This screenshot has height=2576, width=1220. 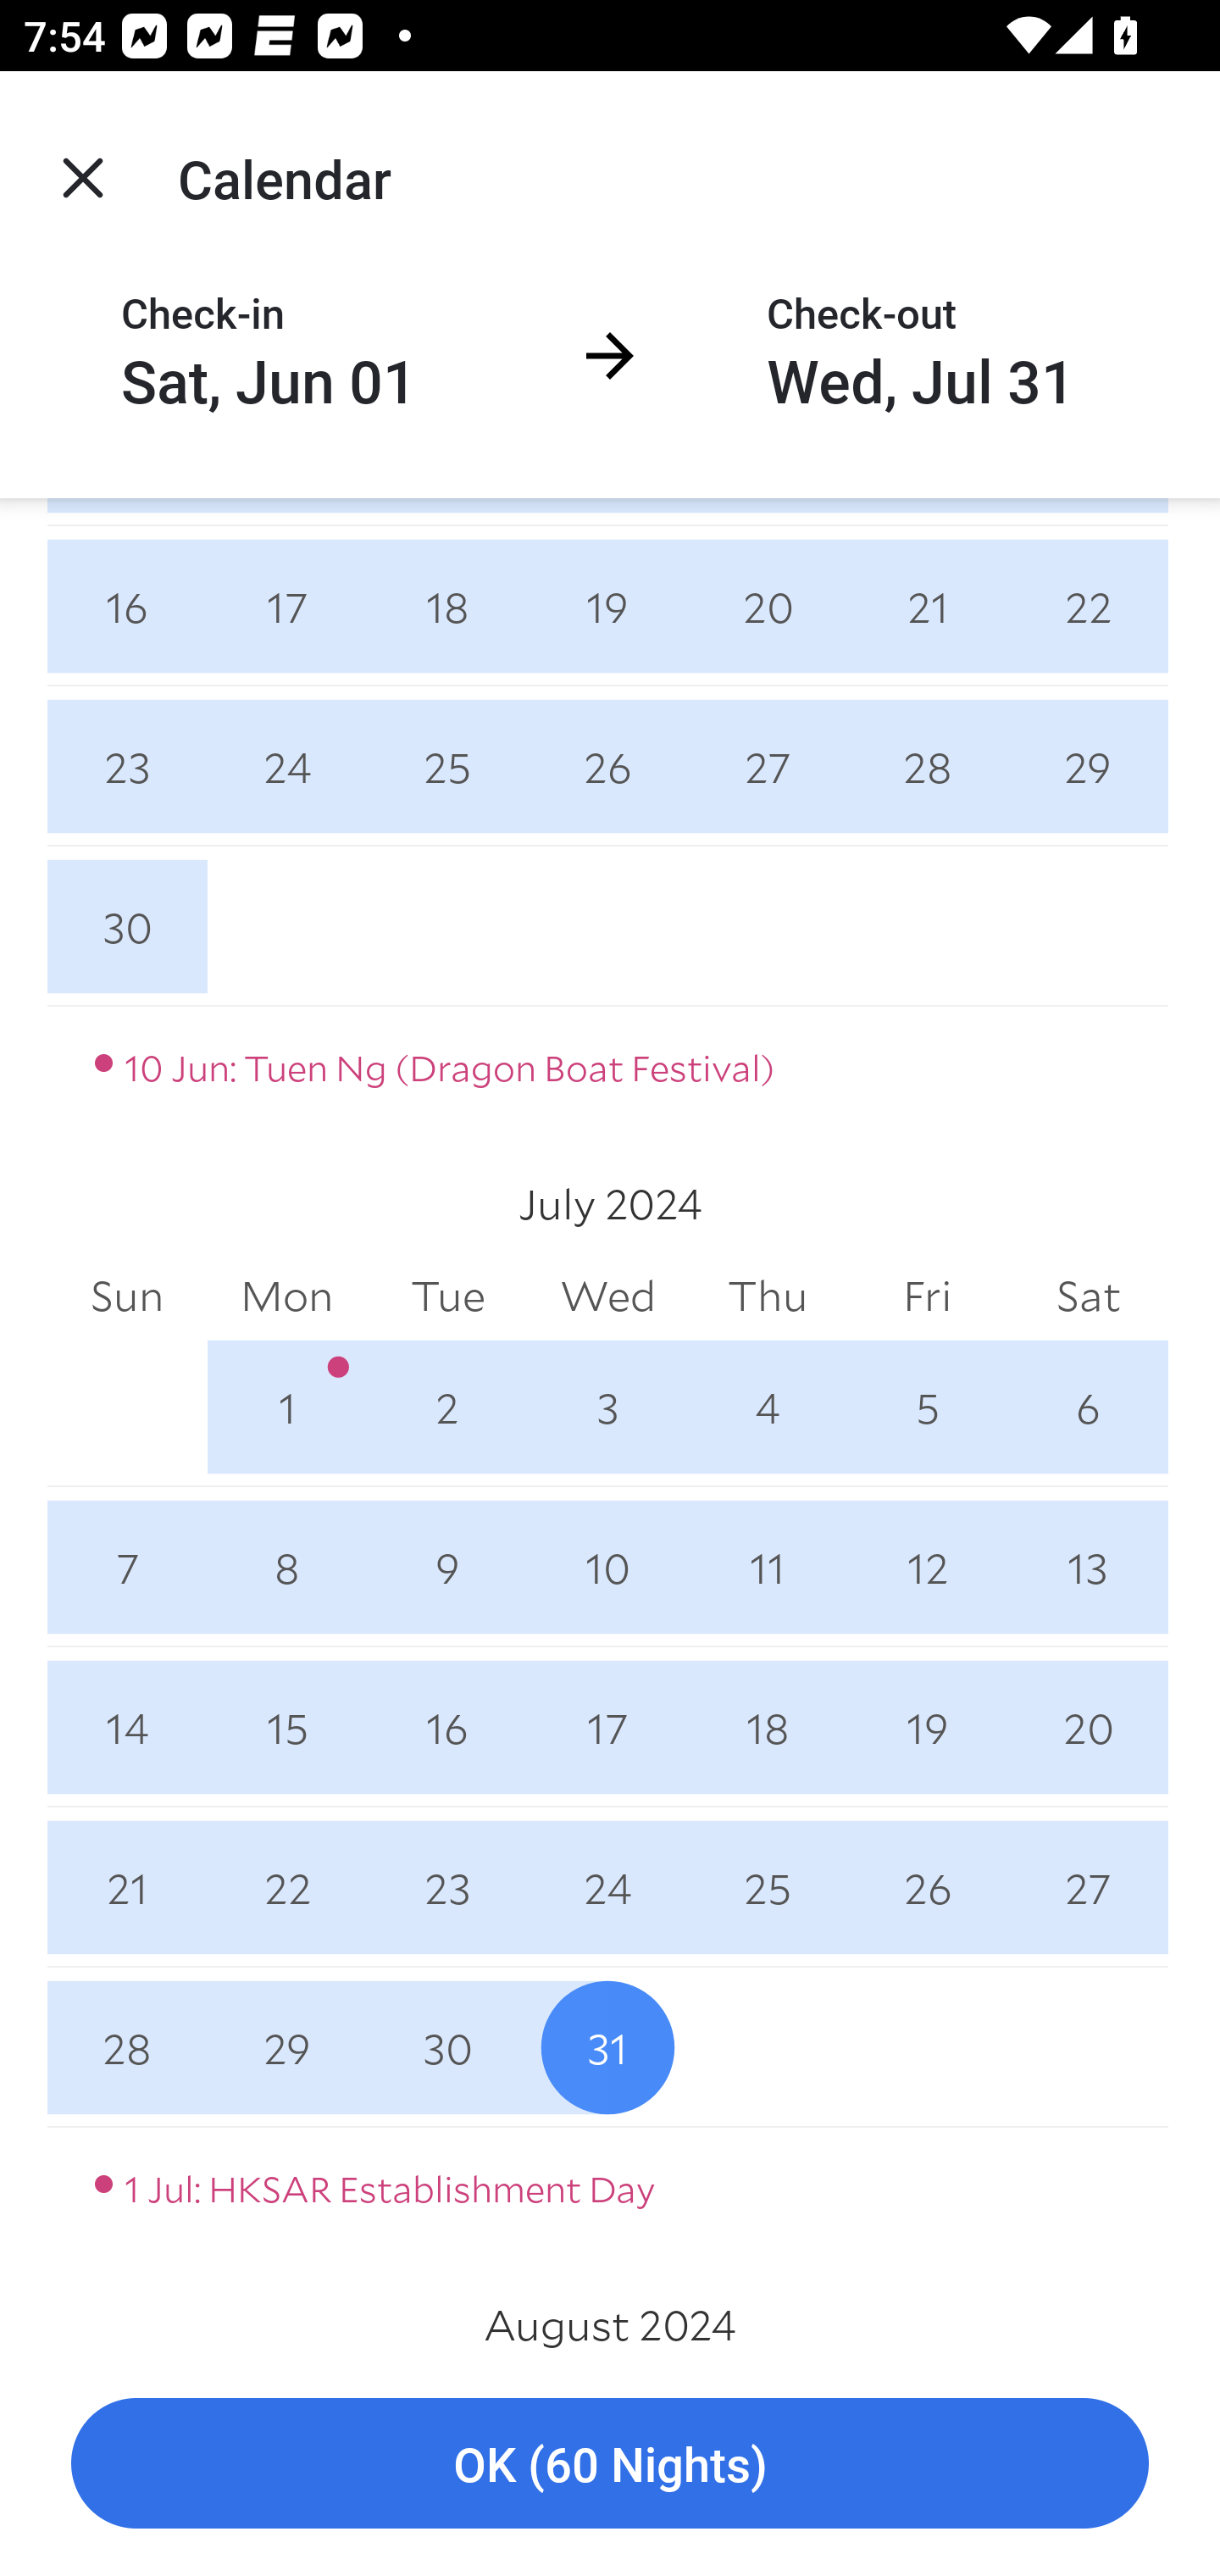 What do you see at coordinates (768, 1727) in the screenshot?
I see `18 18 July 2024` at bounding box center [768, 1727].